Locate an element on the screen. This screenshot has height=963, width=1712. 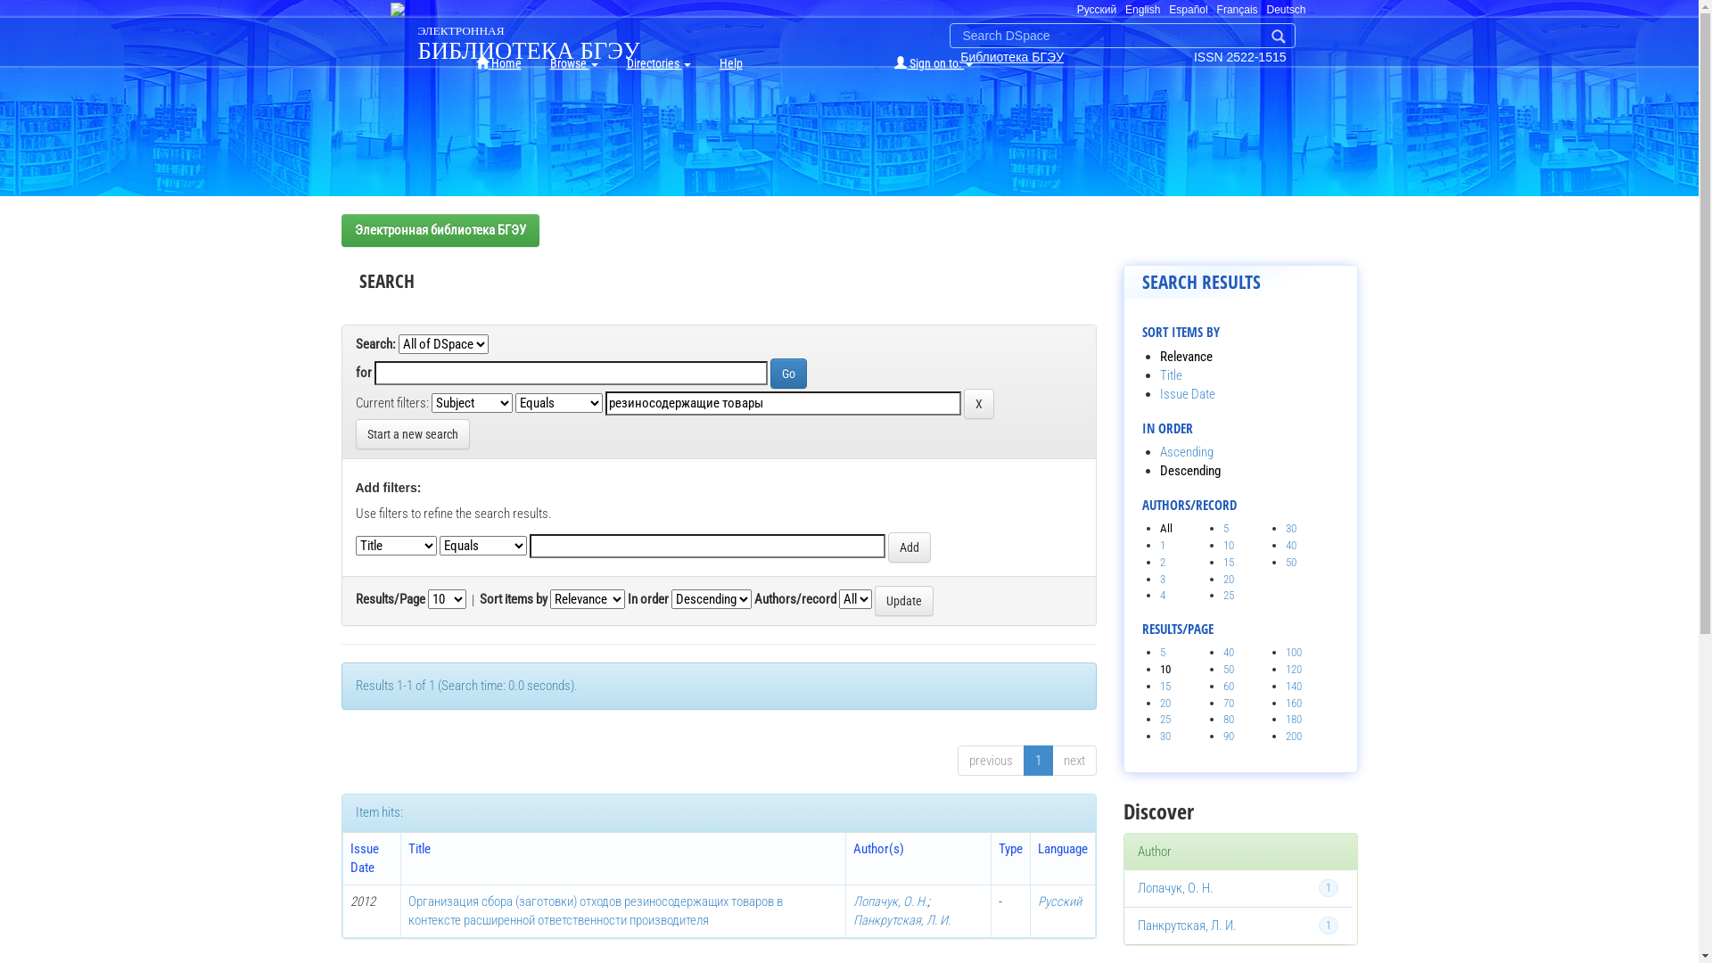
30 is located at coordinates (1165, 737).